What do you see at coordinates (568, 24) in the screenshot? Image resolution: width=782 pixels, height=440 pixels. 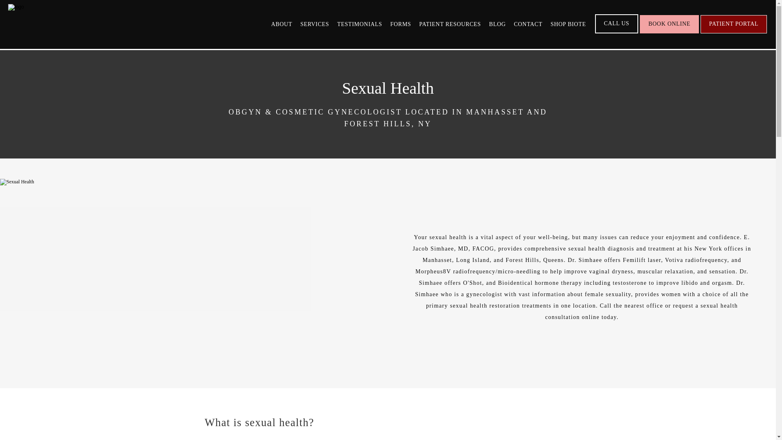 I see `SHOP BIOTE` at bounding box center [568, 24].